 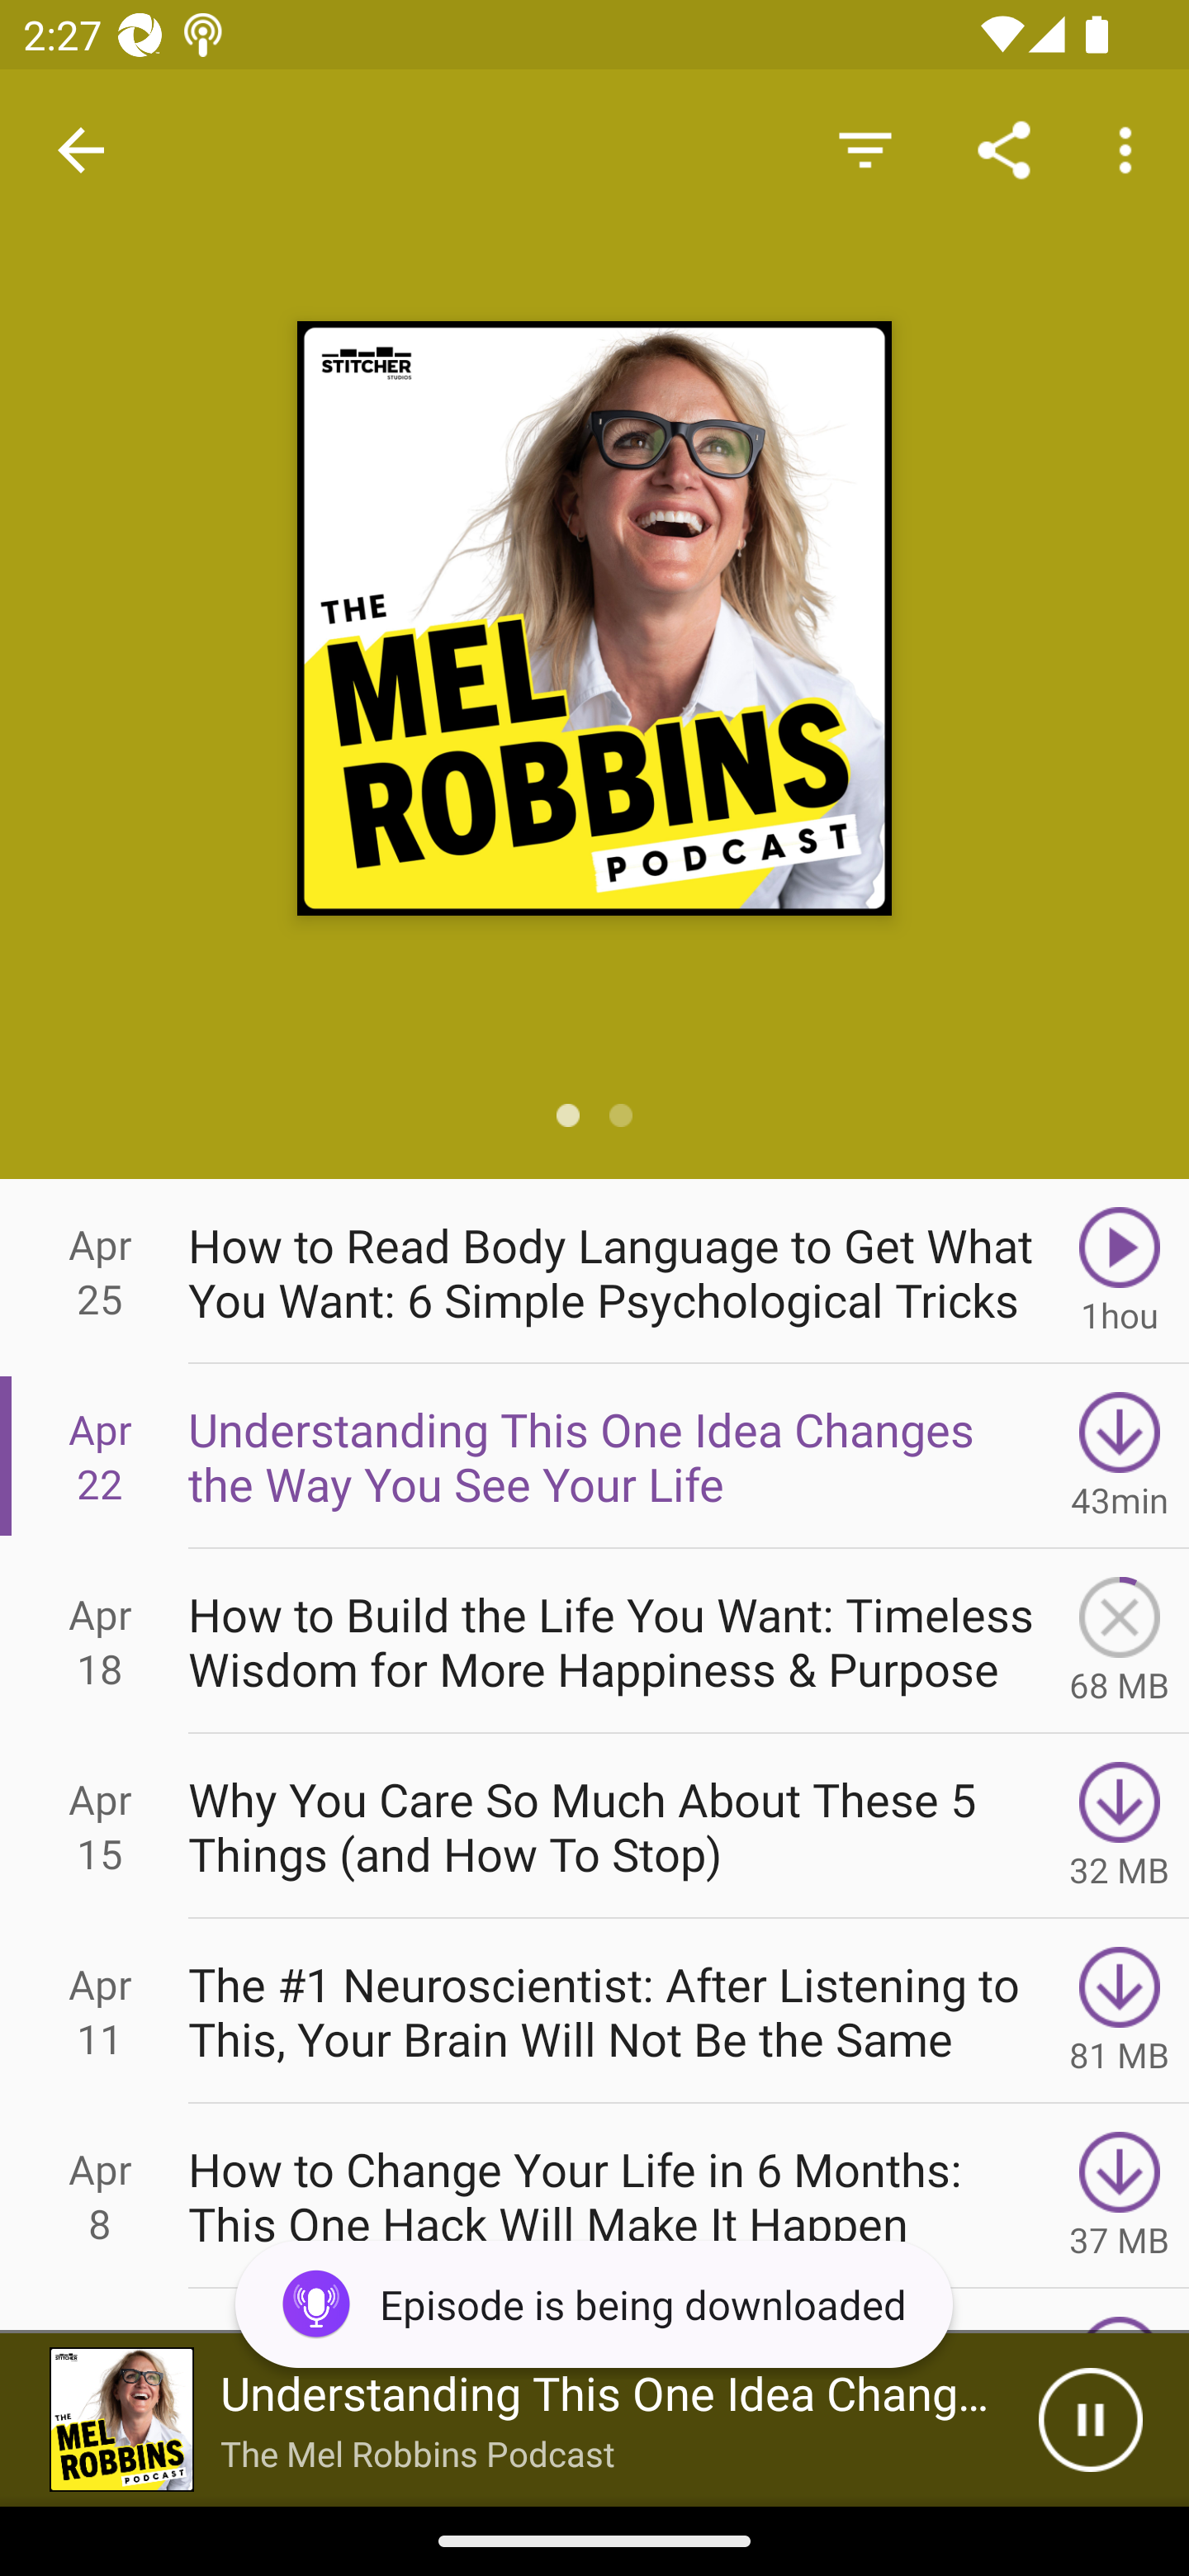 I want to click on Cancel
Download 68 MB, so click(x=1120, y=1641).